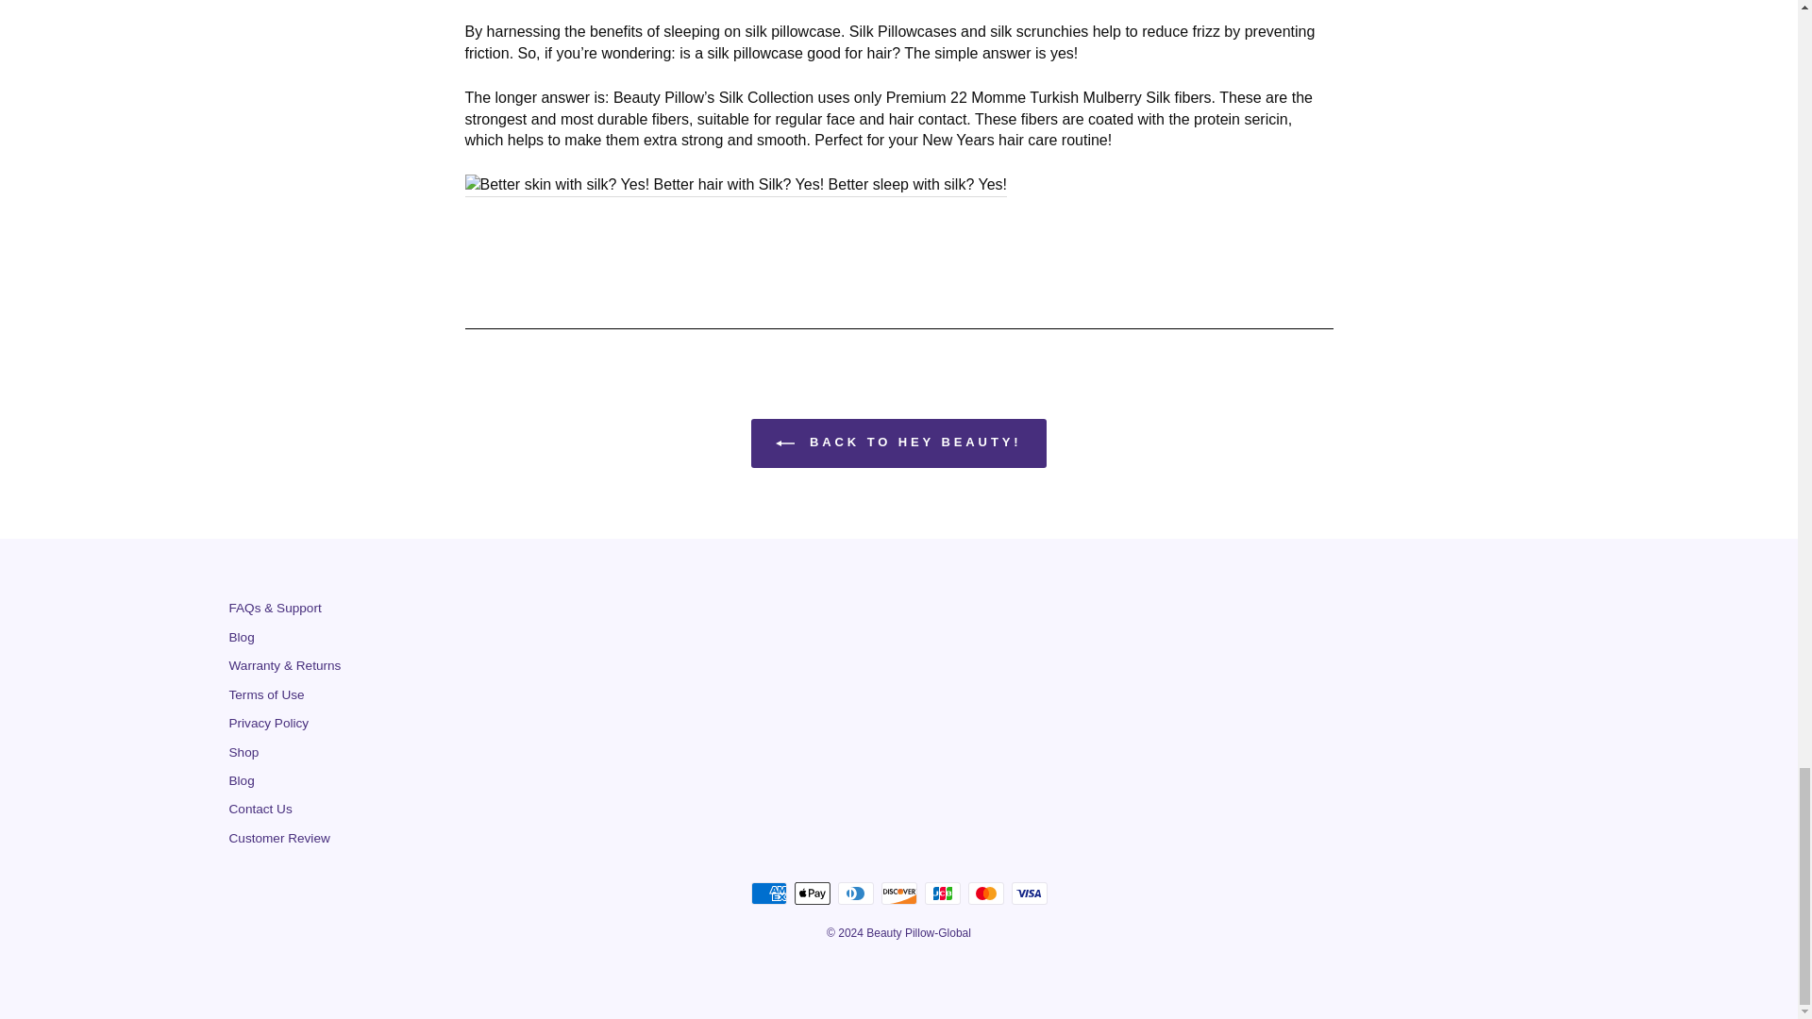  I want to click on Diners Club, so click(855, 894).